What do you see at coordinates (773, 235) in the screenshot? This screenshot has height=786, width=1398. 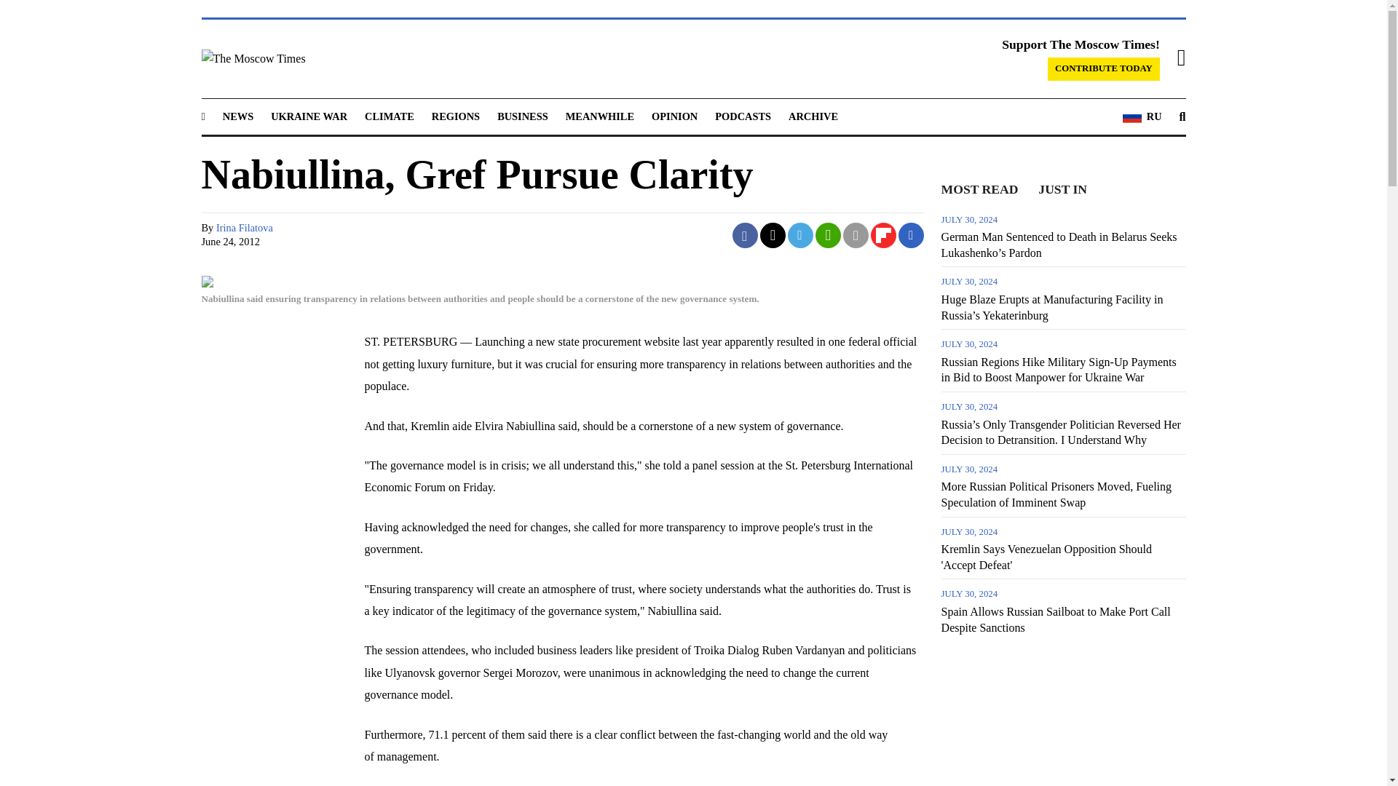 I see `Share on Twitter` at bounding box center [773, 235].